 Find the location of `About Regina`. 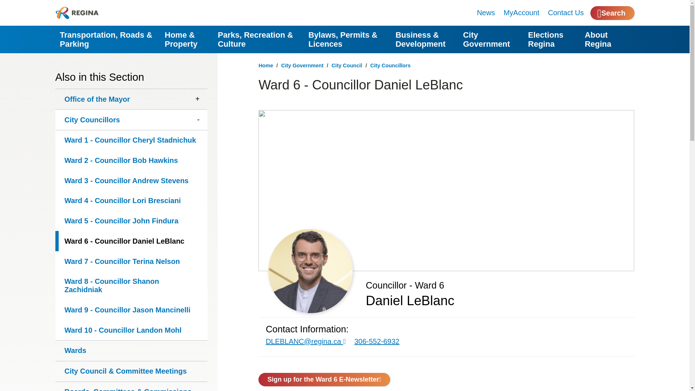

About Regina is located at coordinates (607, 39).